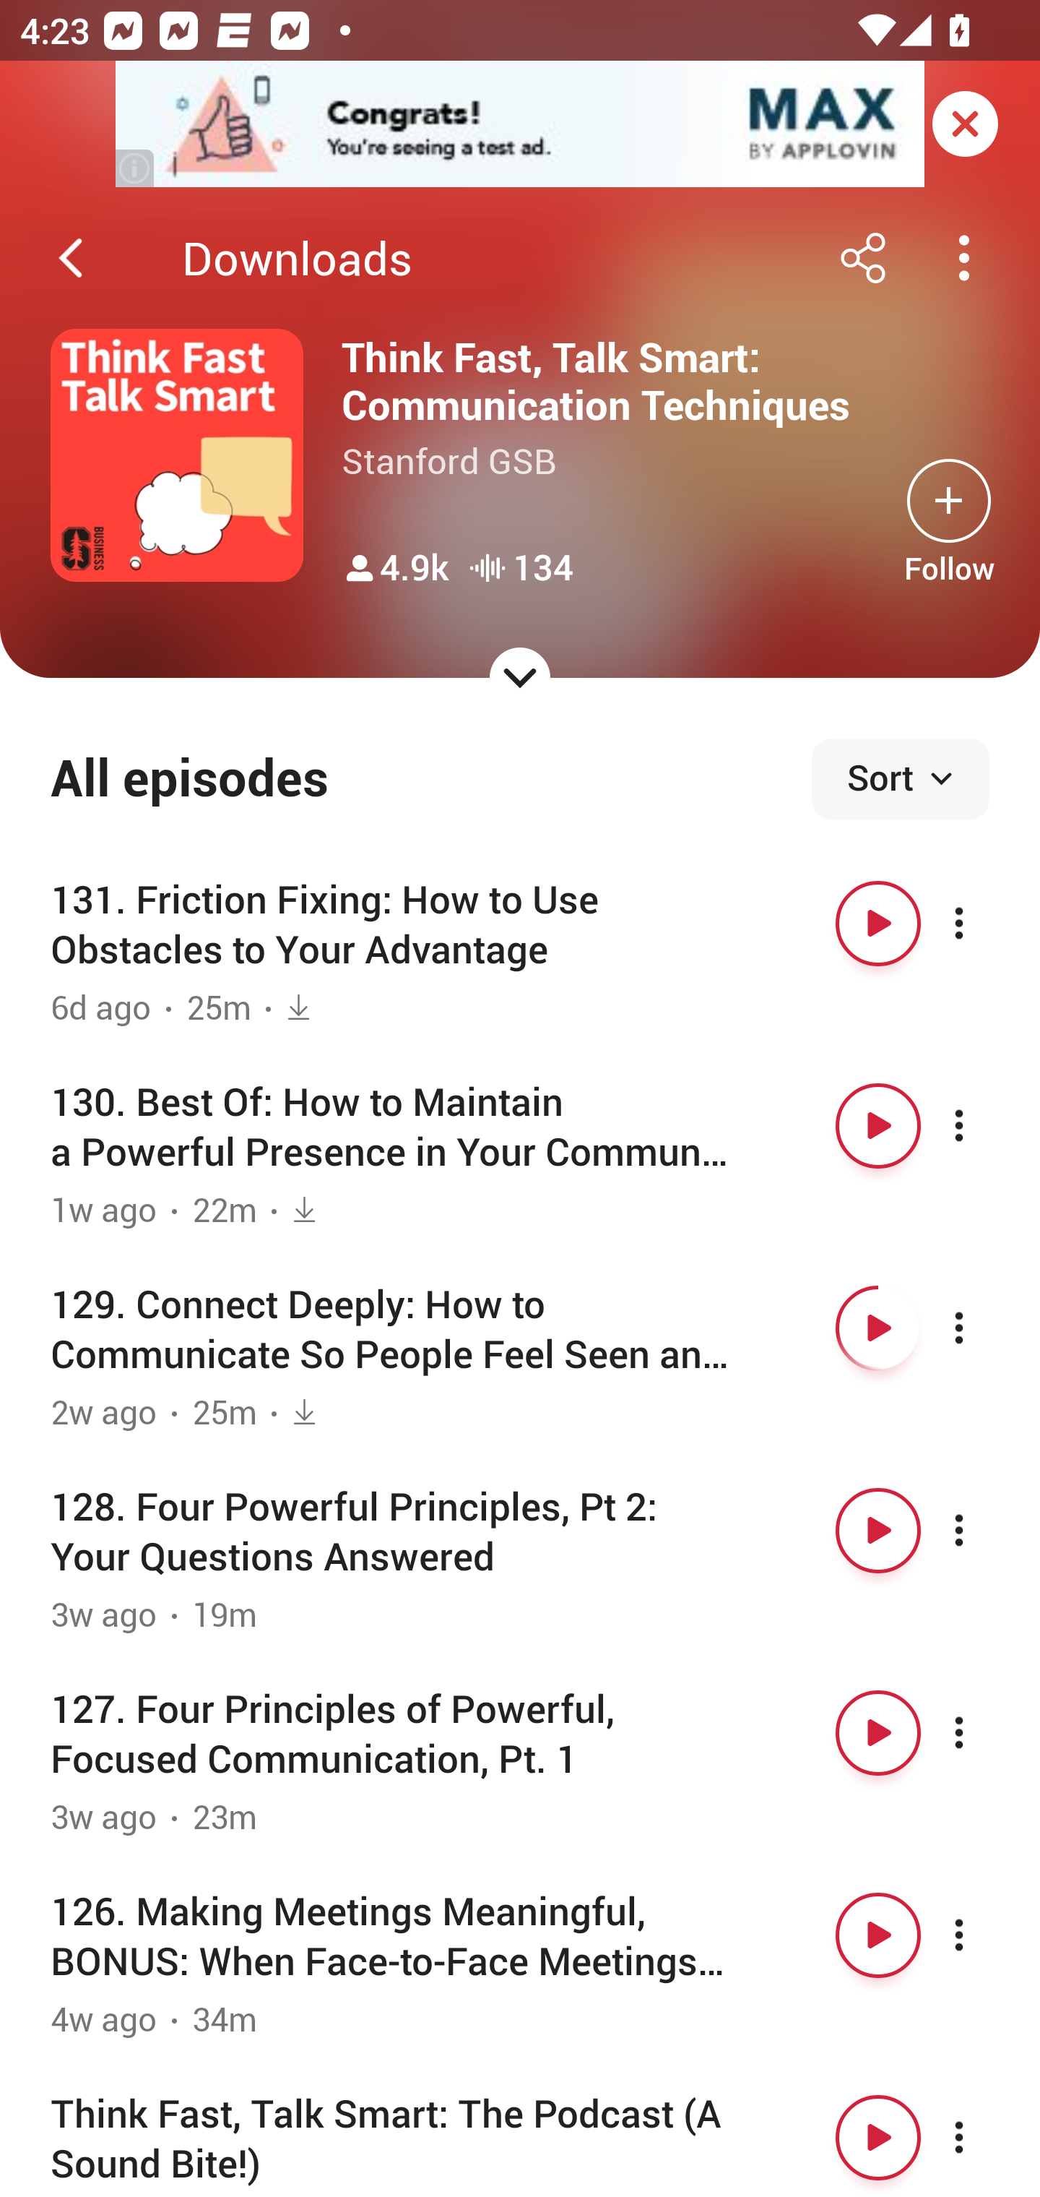 This screenshot has width=1040, height=2197. What do you see at coordinates (984, 1935) in the screenshot?
I see `More options` at bounding box center [984, 1935].